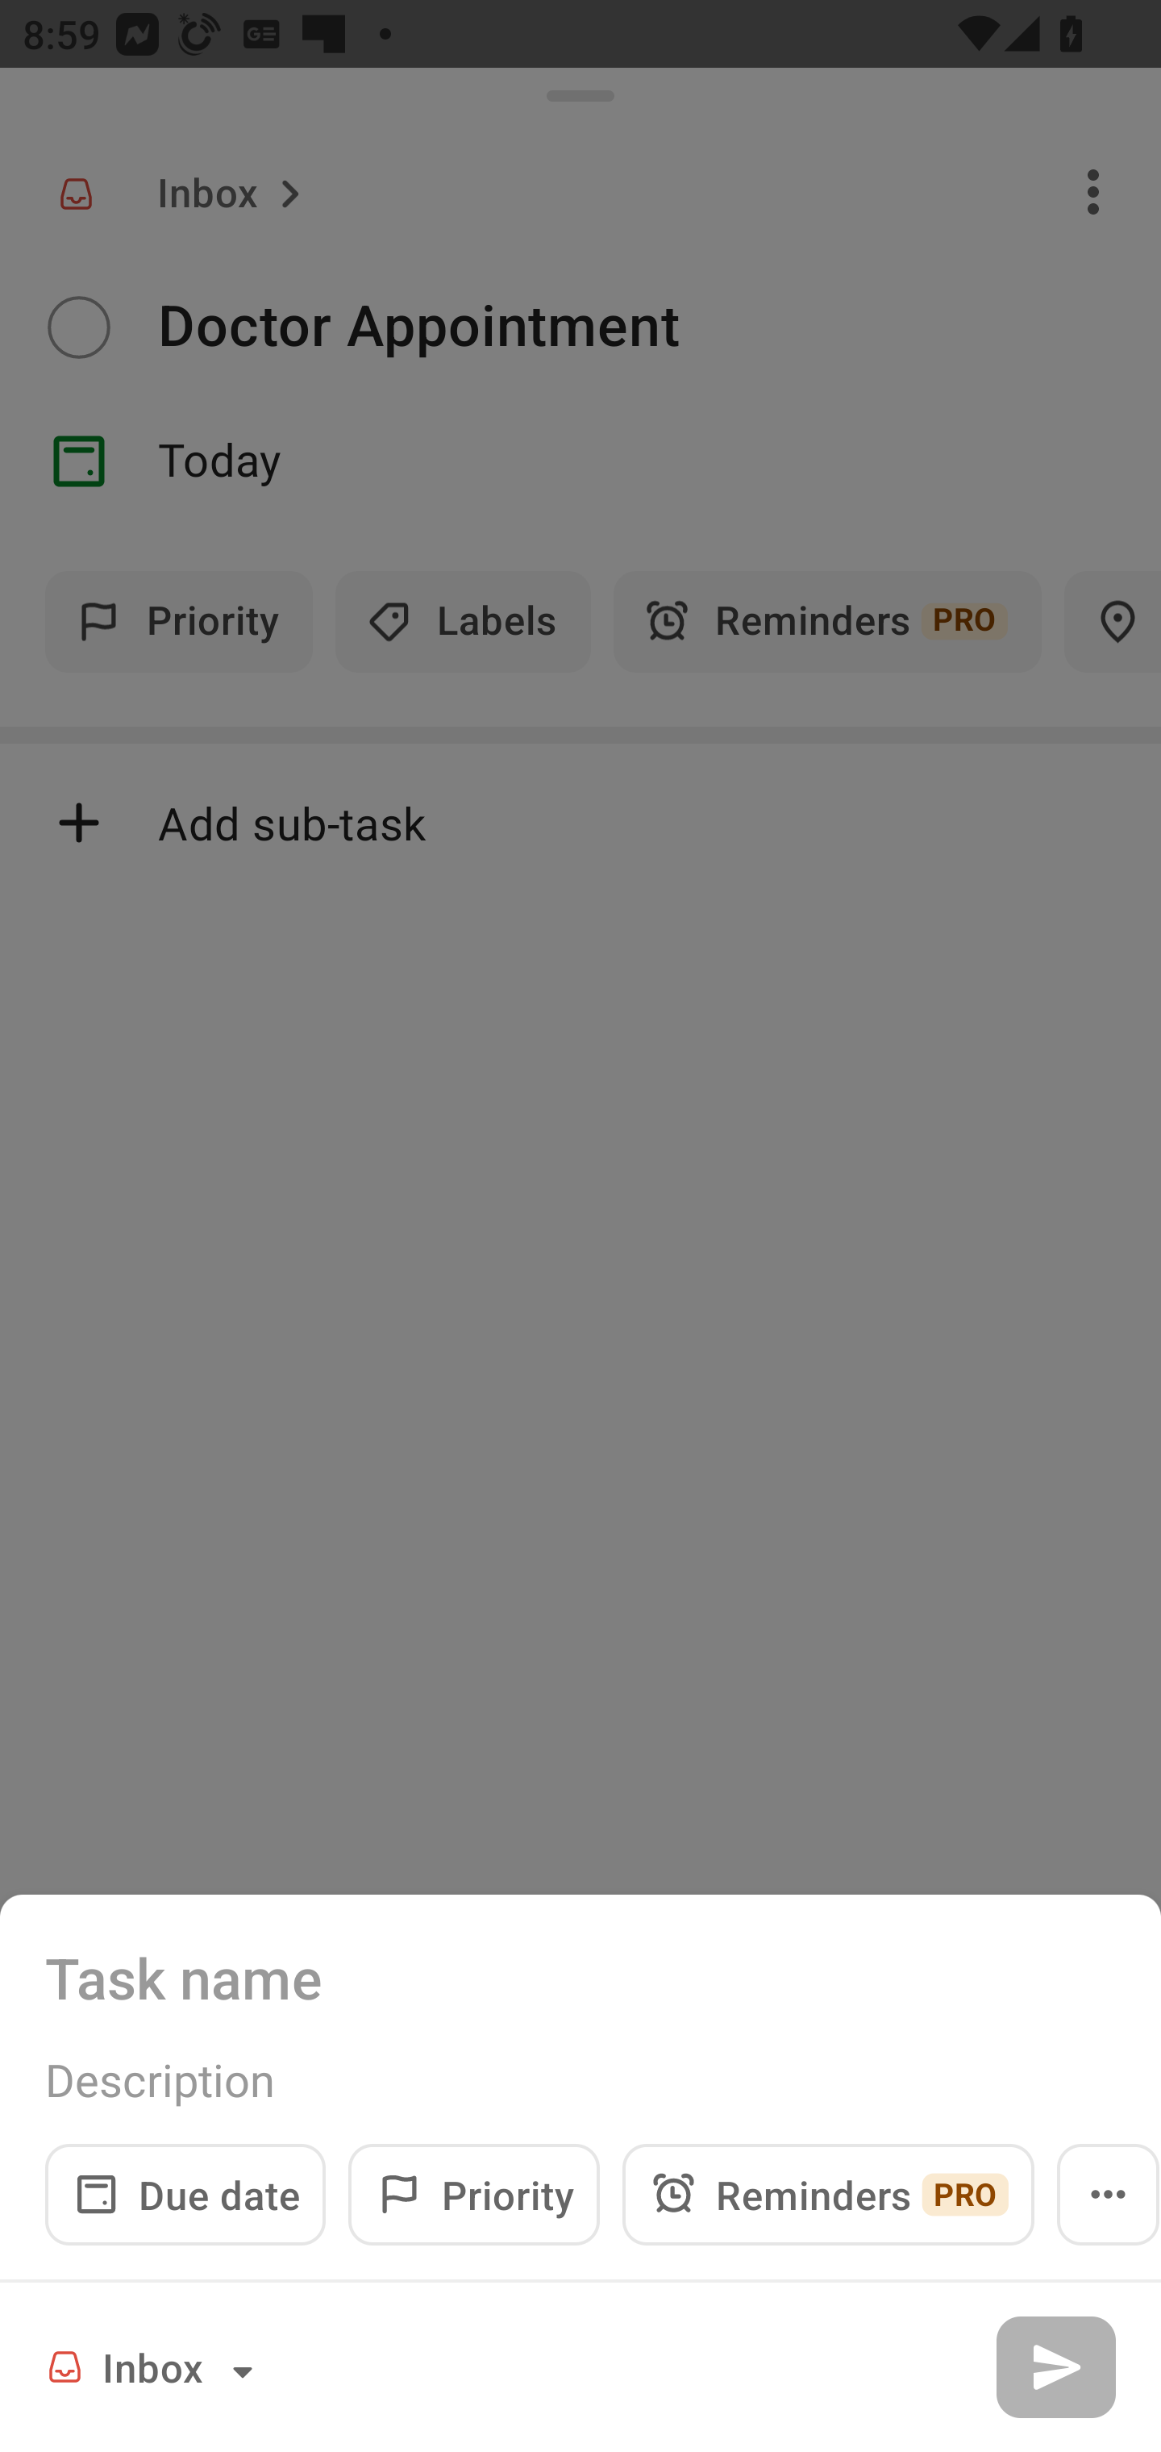 This screenshot has width=1161, height=2452. What do you see at coordinates (1108, 2194) in the screenshot?
I see `Open menu` at bounding box center [1108, 2194].